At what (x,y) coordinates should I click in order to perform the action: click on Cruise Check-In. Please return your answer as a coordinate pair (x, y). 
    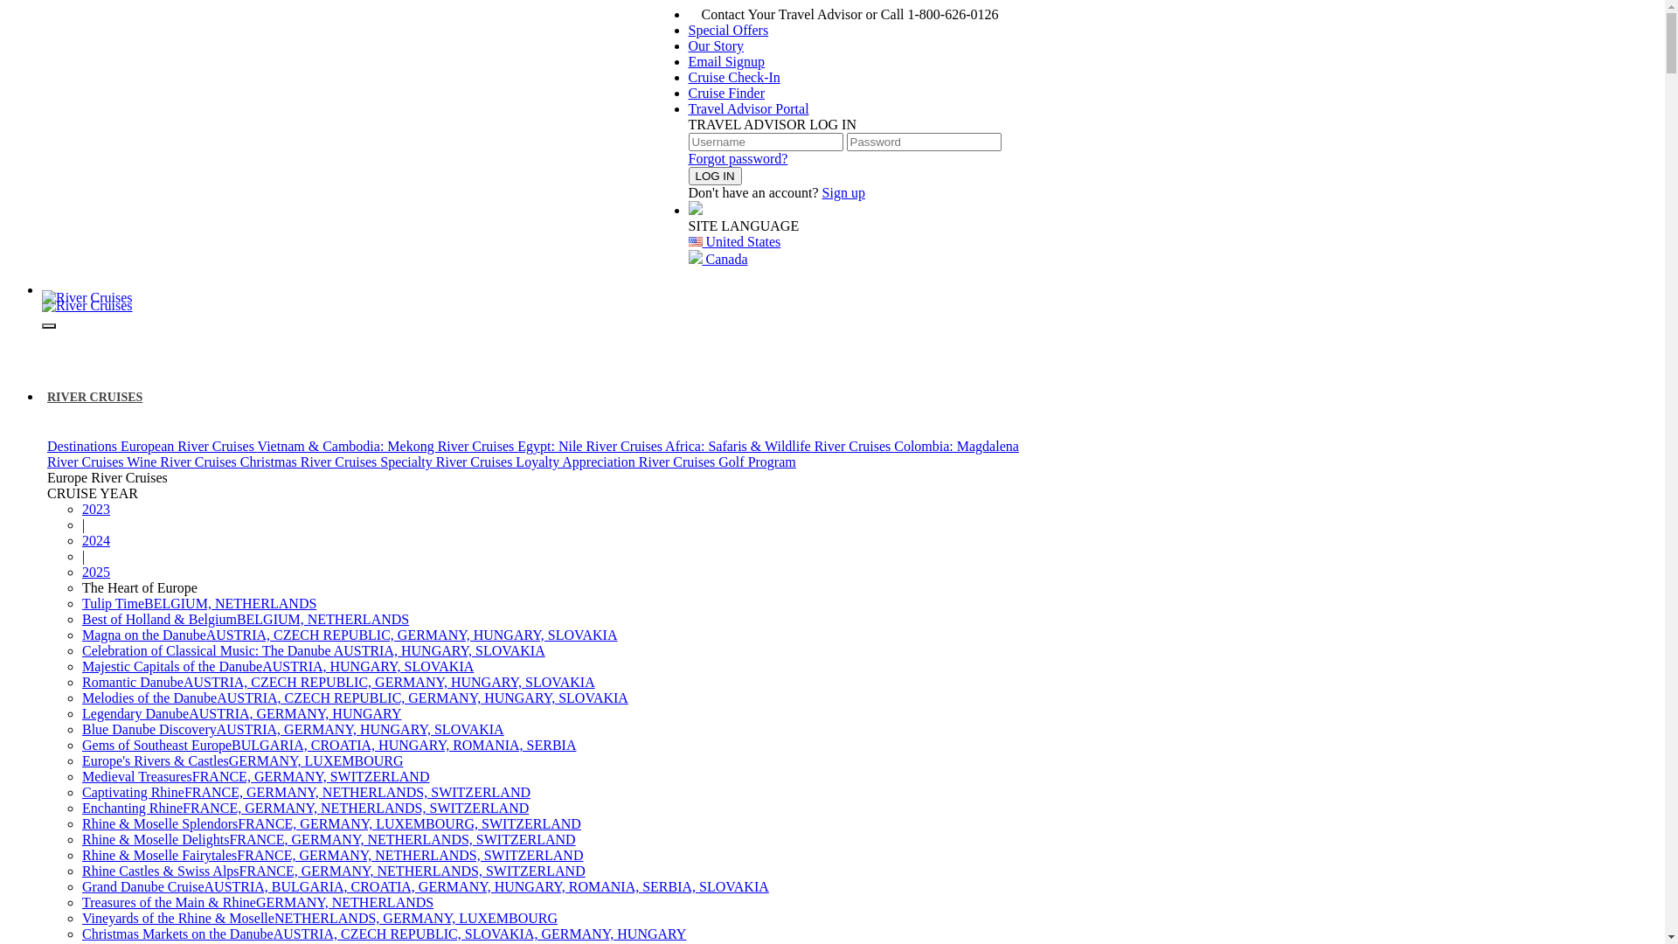
    Looking at the image, I should click on (734, 77).